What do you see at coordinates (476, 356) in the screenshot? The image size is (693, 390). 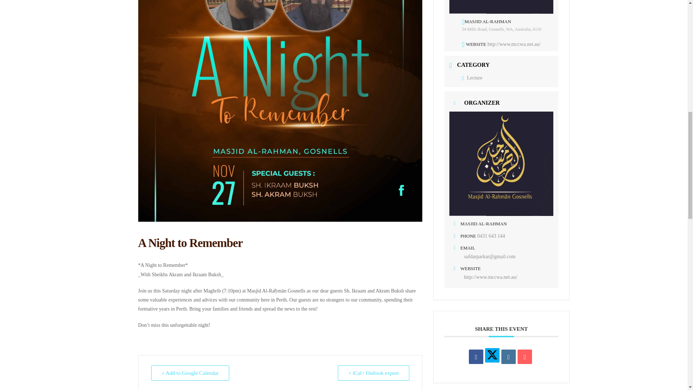 I see `Share on Facebook` at bounding box center [476, 356].